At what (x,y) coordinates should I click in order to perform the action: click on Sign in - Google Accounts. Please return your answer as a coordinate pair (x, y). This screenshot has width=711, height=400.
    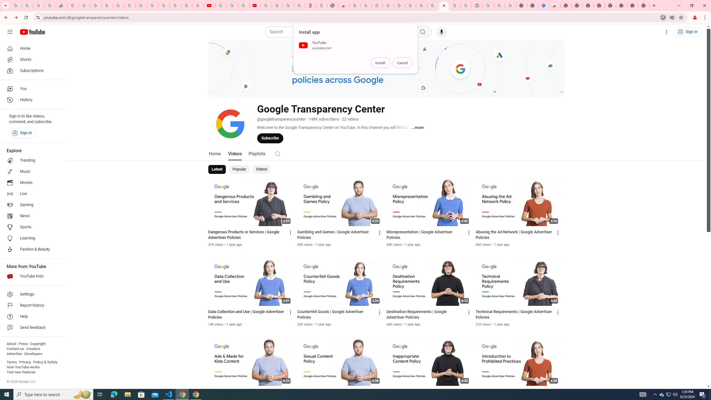
    Looking at the image, I should click on (107, 6).